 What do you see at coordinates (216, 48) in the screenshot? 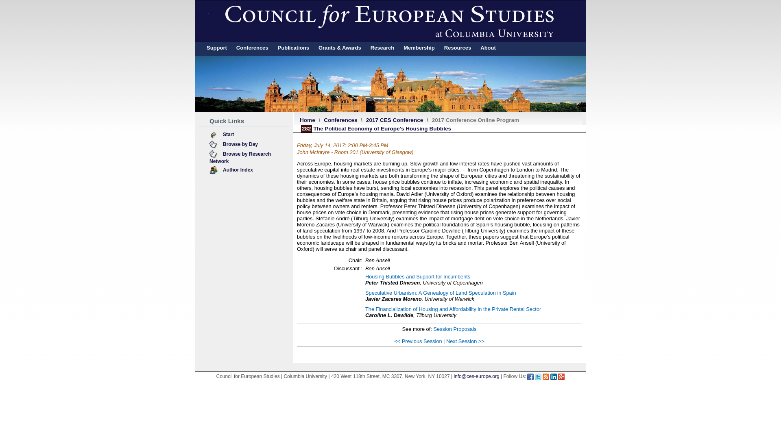
I see `Support` at bounding box center [216, 48].